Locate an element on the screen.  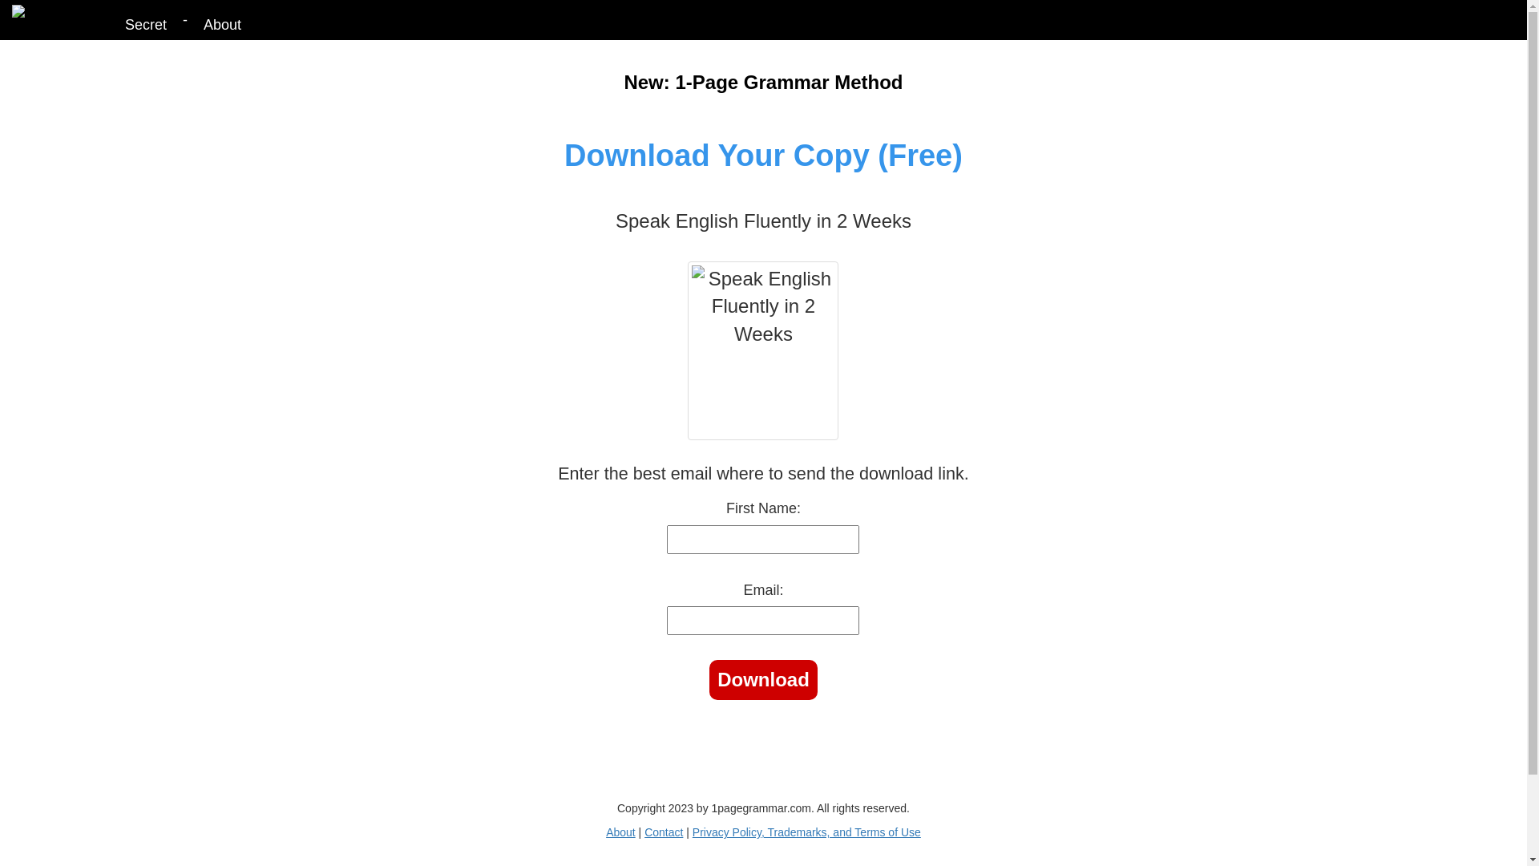
Secret is located at coordinates (146, 22).